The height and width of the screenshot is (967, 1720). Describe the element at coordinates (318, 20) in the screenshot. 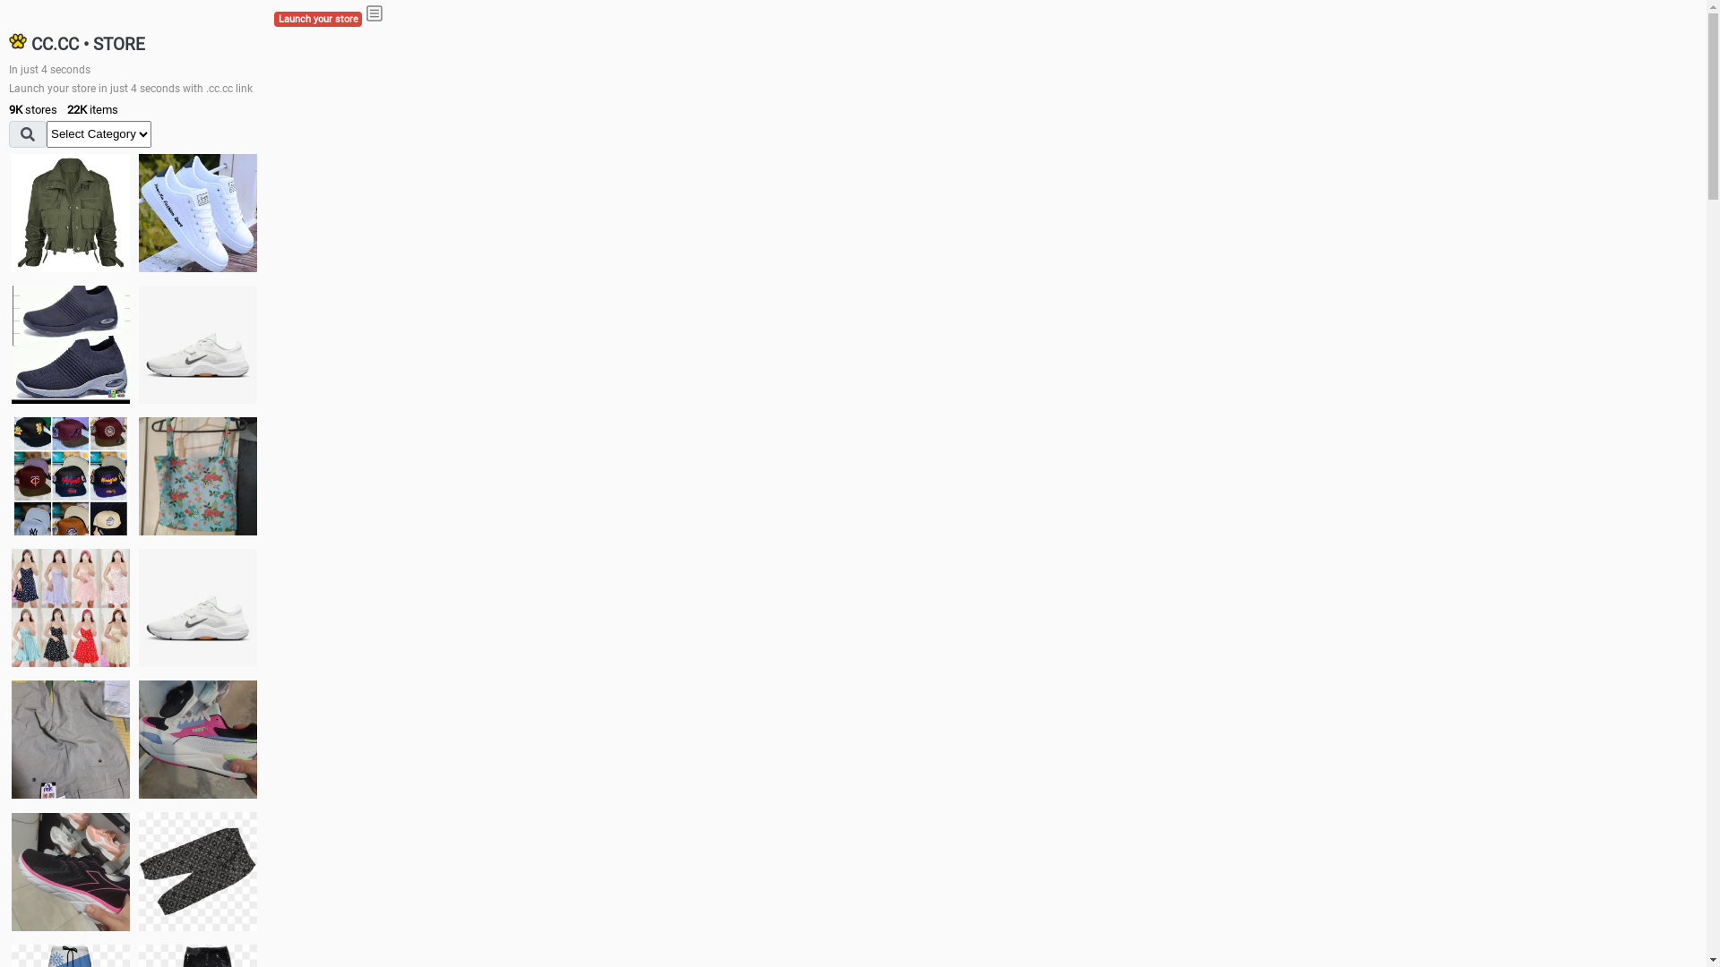

I see `Launch your store` at that location.